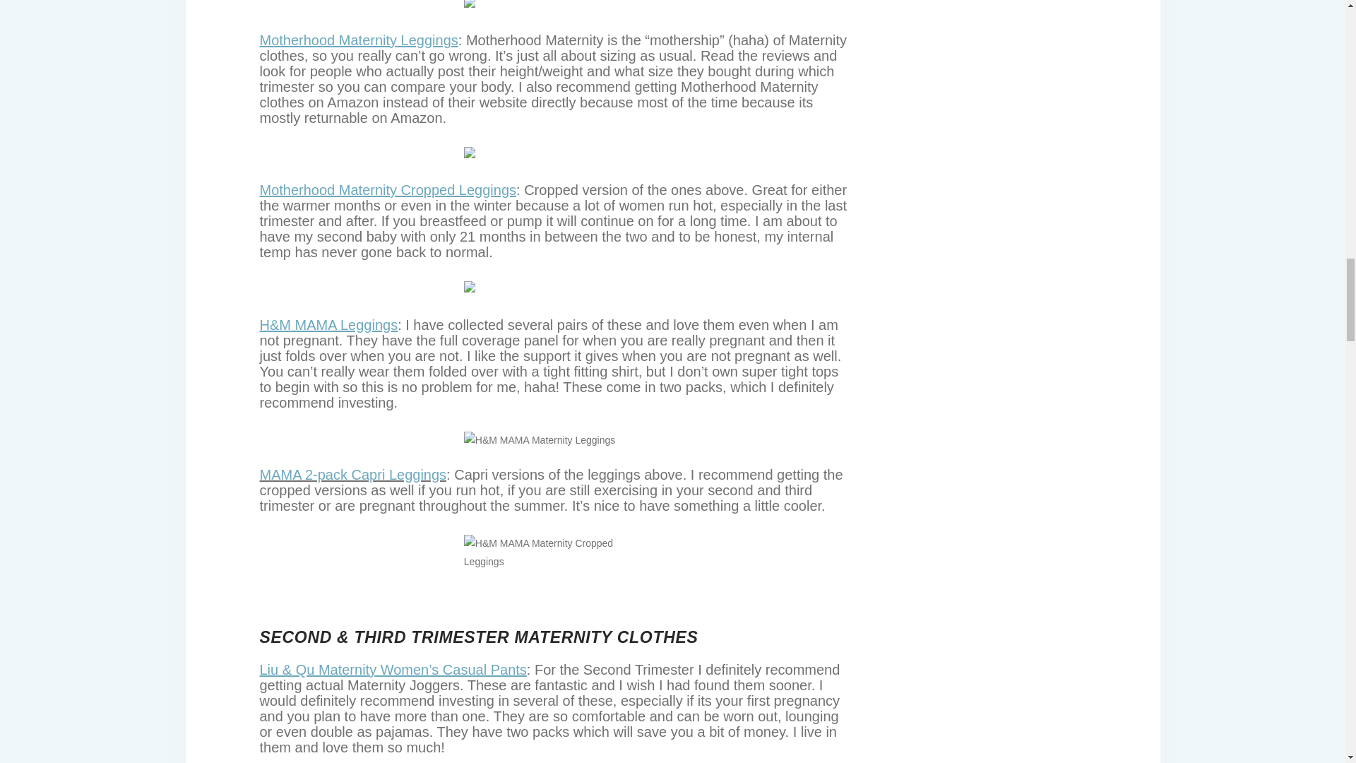 Image resolution: width=1356 pixels, height=763 pixels. Describe the element at coordinates (359, 40) in the screenshot. I see `Motherhood Maternity Leggings` at that location.